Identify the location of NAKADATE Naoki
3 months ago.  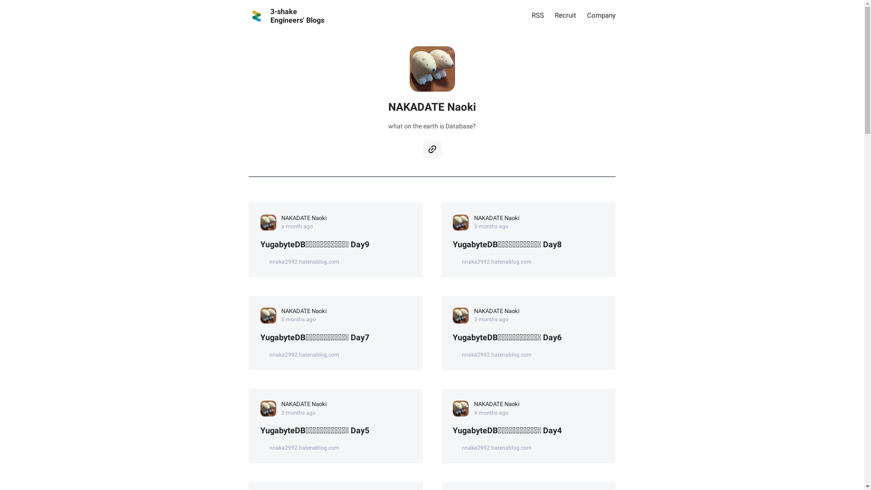
(336, 403).